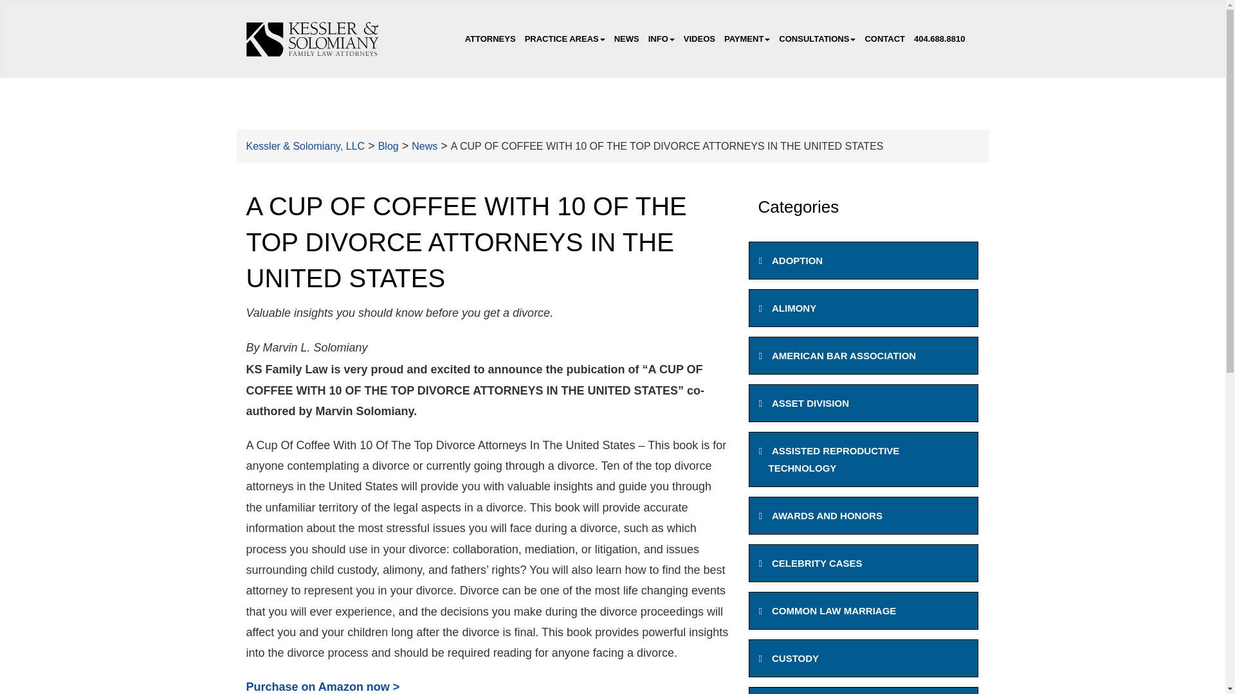 The height and width of the screenshot is (694, 1235). I want to click on ATTORNEYS, so click(490, 39).